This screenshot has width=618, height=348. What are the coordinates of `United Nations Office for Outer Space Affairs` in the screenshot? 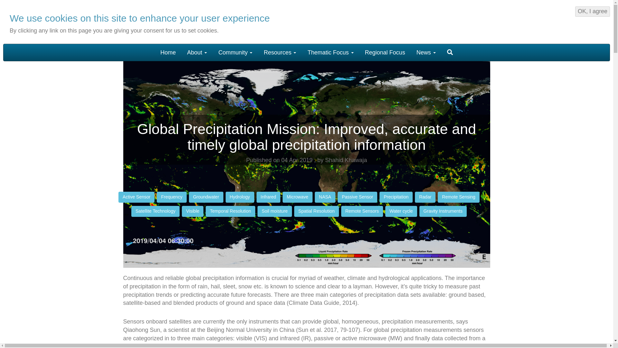 It's located at (489, 21).